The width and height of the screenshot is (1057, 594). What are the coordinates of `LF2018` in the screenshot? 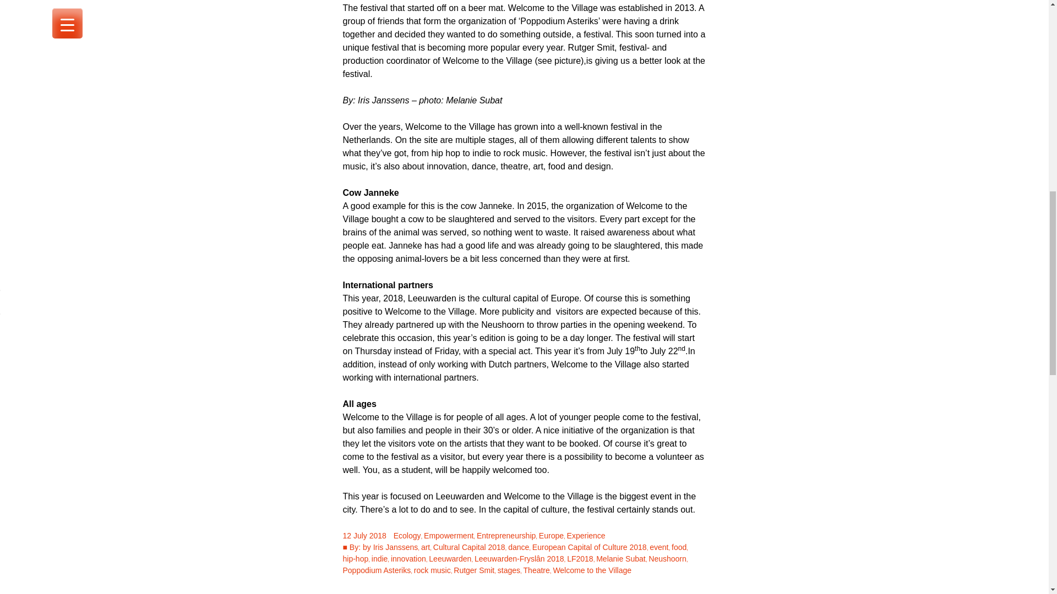 It's located at (580, 558).